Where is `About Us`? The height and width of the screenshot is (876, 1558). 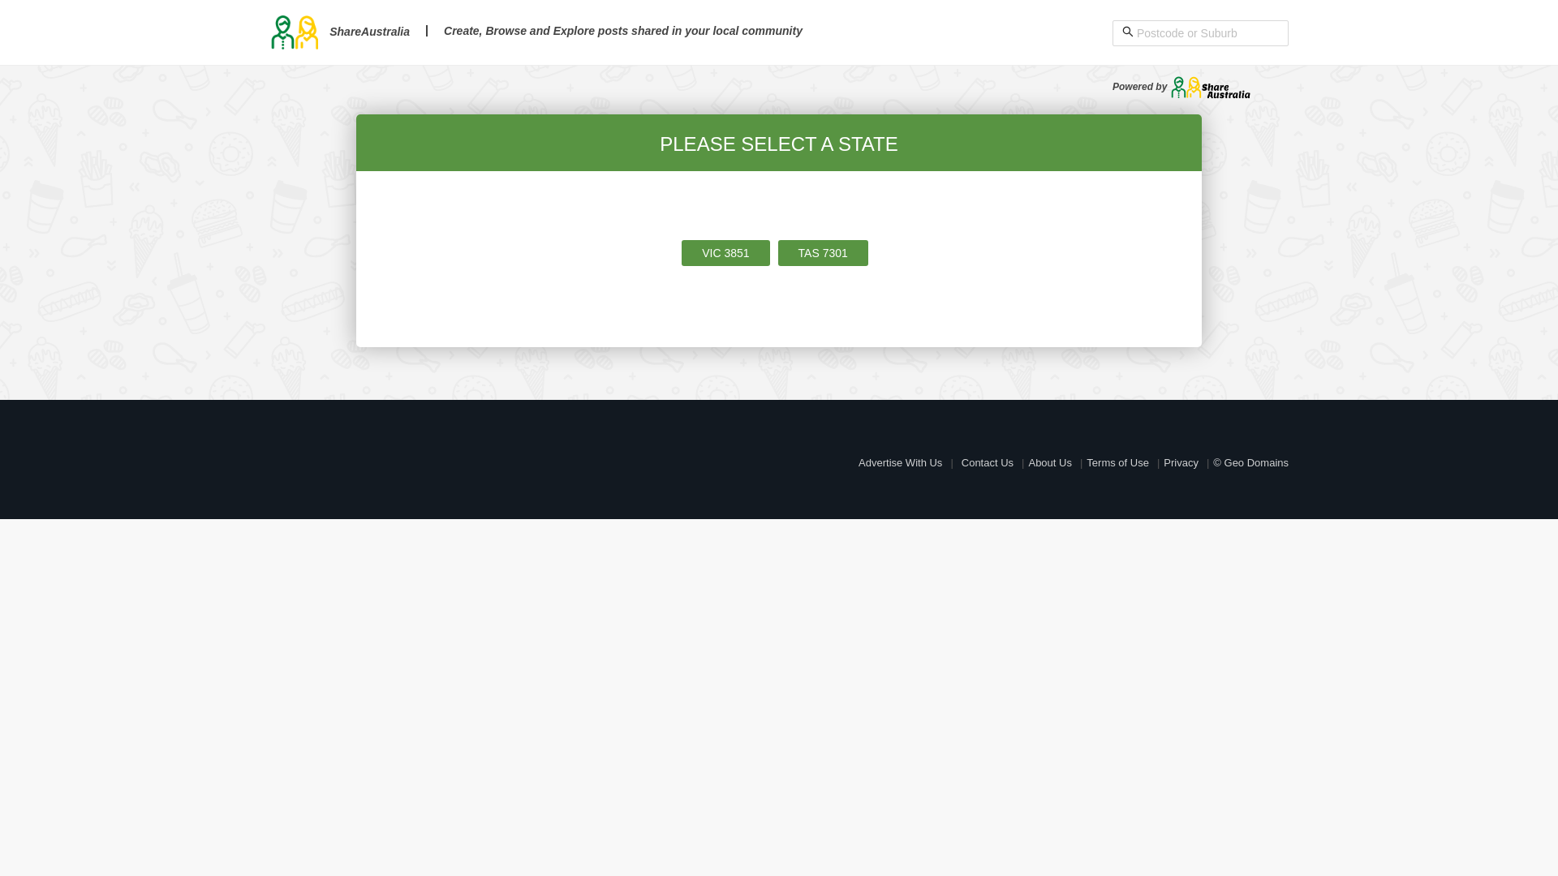 About Us is located at coordinates (1050, 462).